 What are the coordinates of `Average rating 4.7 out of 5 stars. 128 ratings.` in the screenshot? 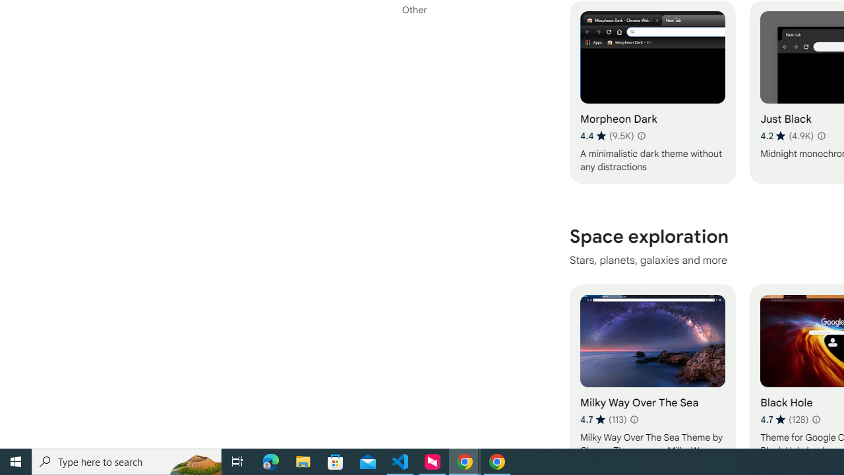 It's located at (784, 419).